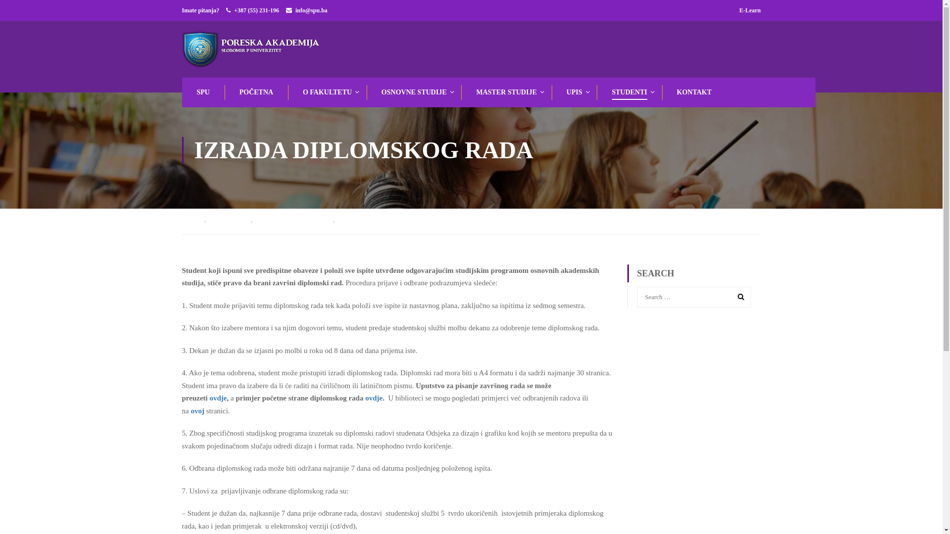  I want to click on info@spu.ba, so click(312, 10).